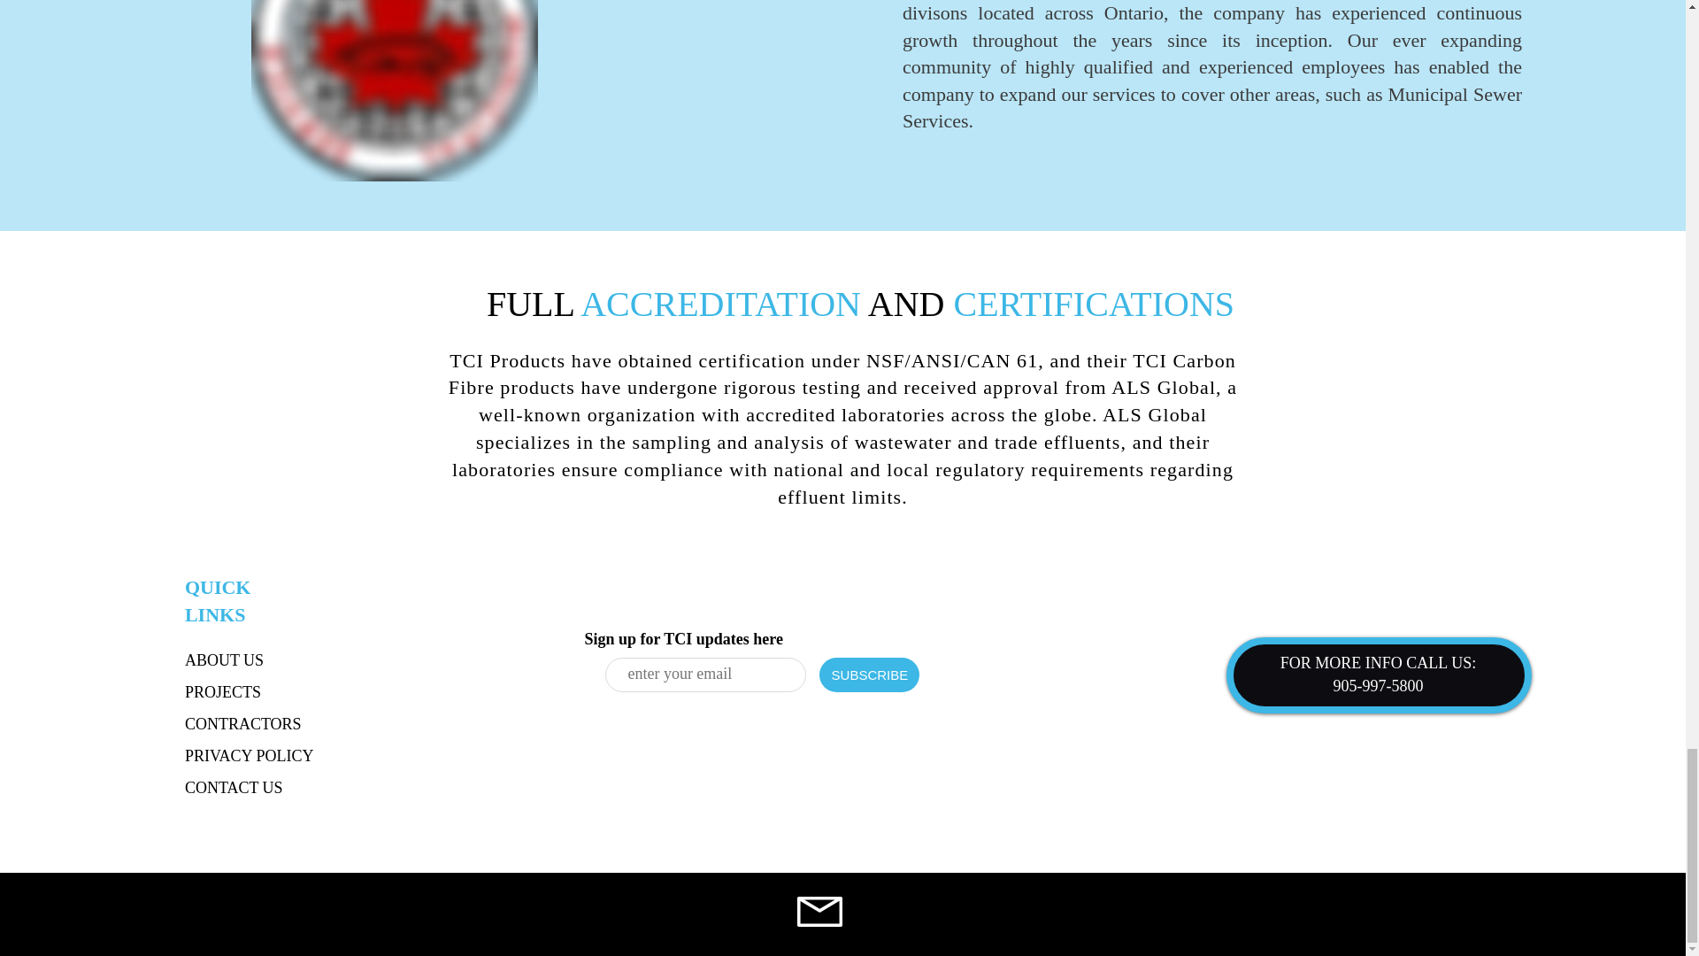  What do you see at coordinates (224, 660) in the screenshot?
I see `ABOUT US` at bounding box center [224, 660].